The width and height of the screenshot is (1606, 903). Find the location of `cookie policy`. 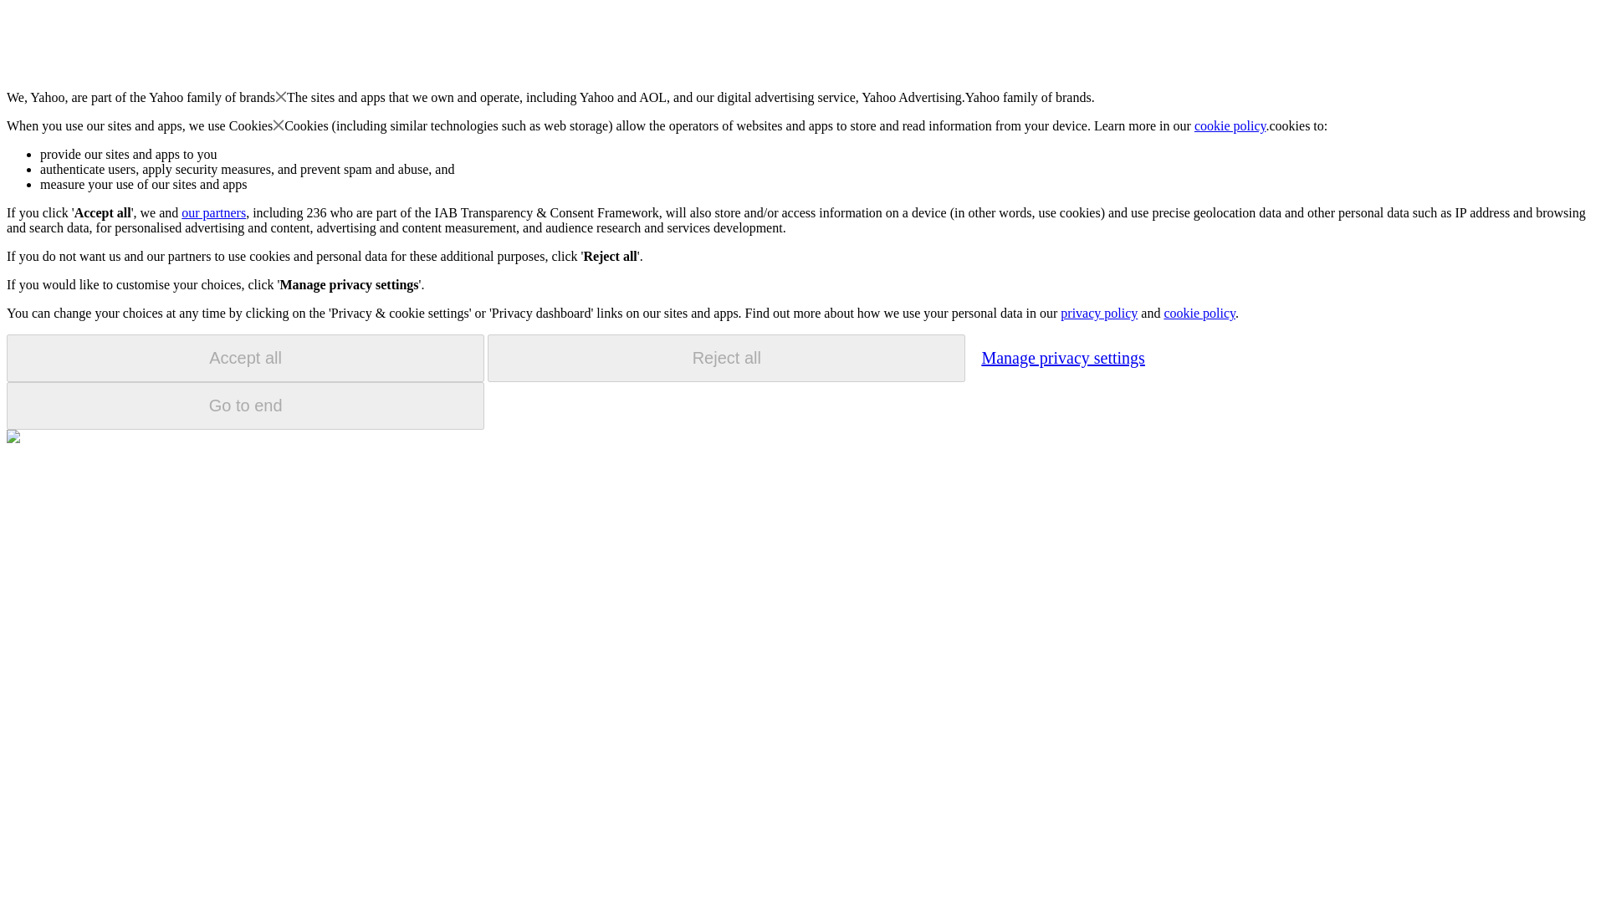

cookie policy is located at coordinates (1199, 313).